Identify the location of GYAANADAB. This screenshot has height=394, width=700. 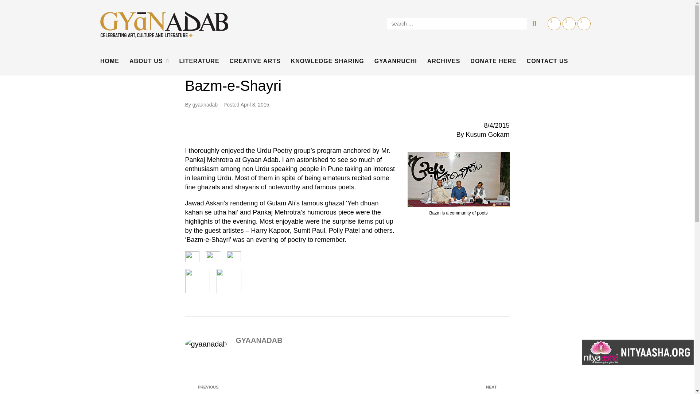
(258, 340).